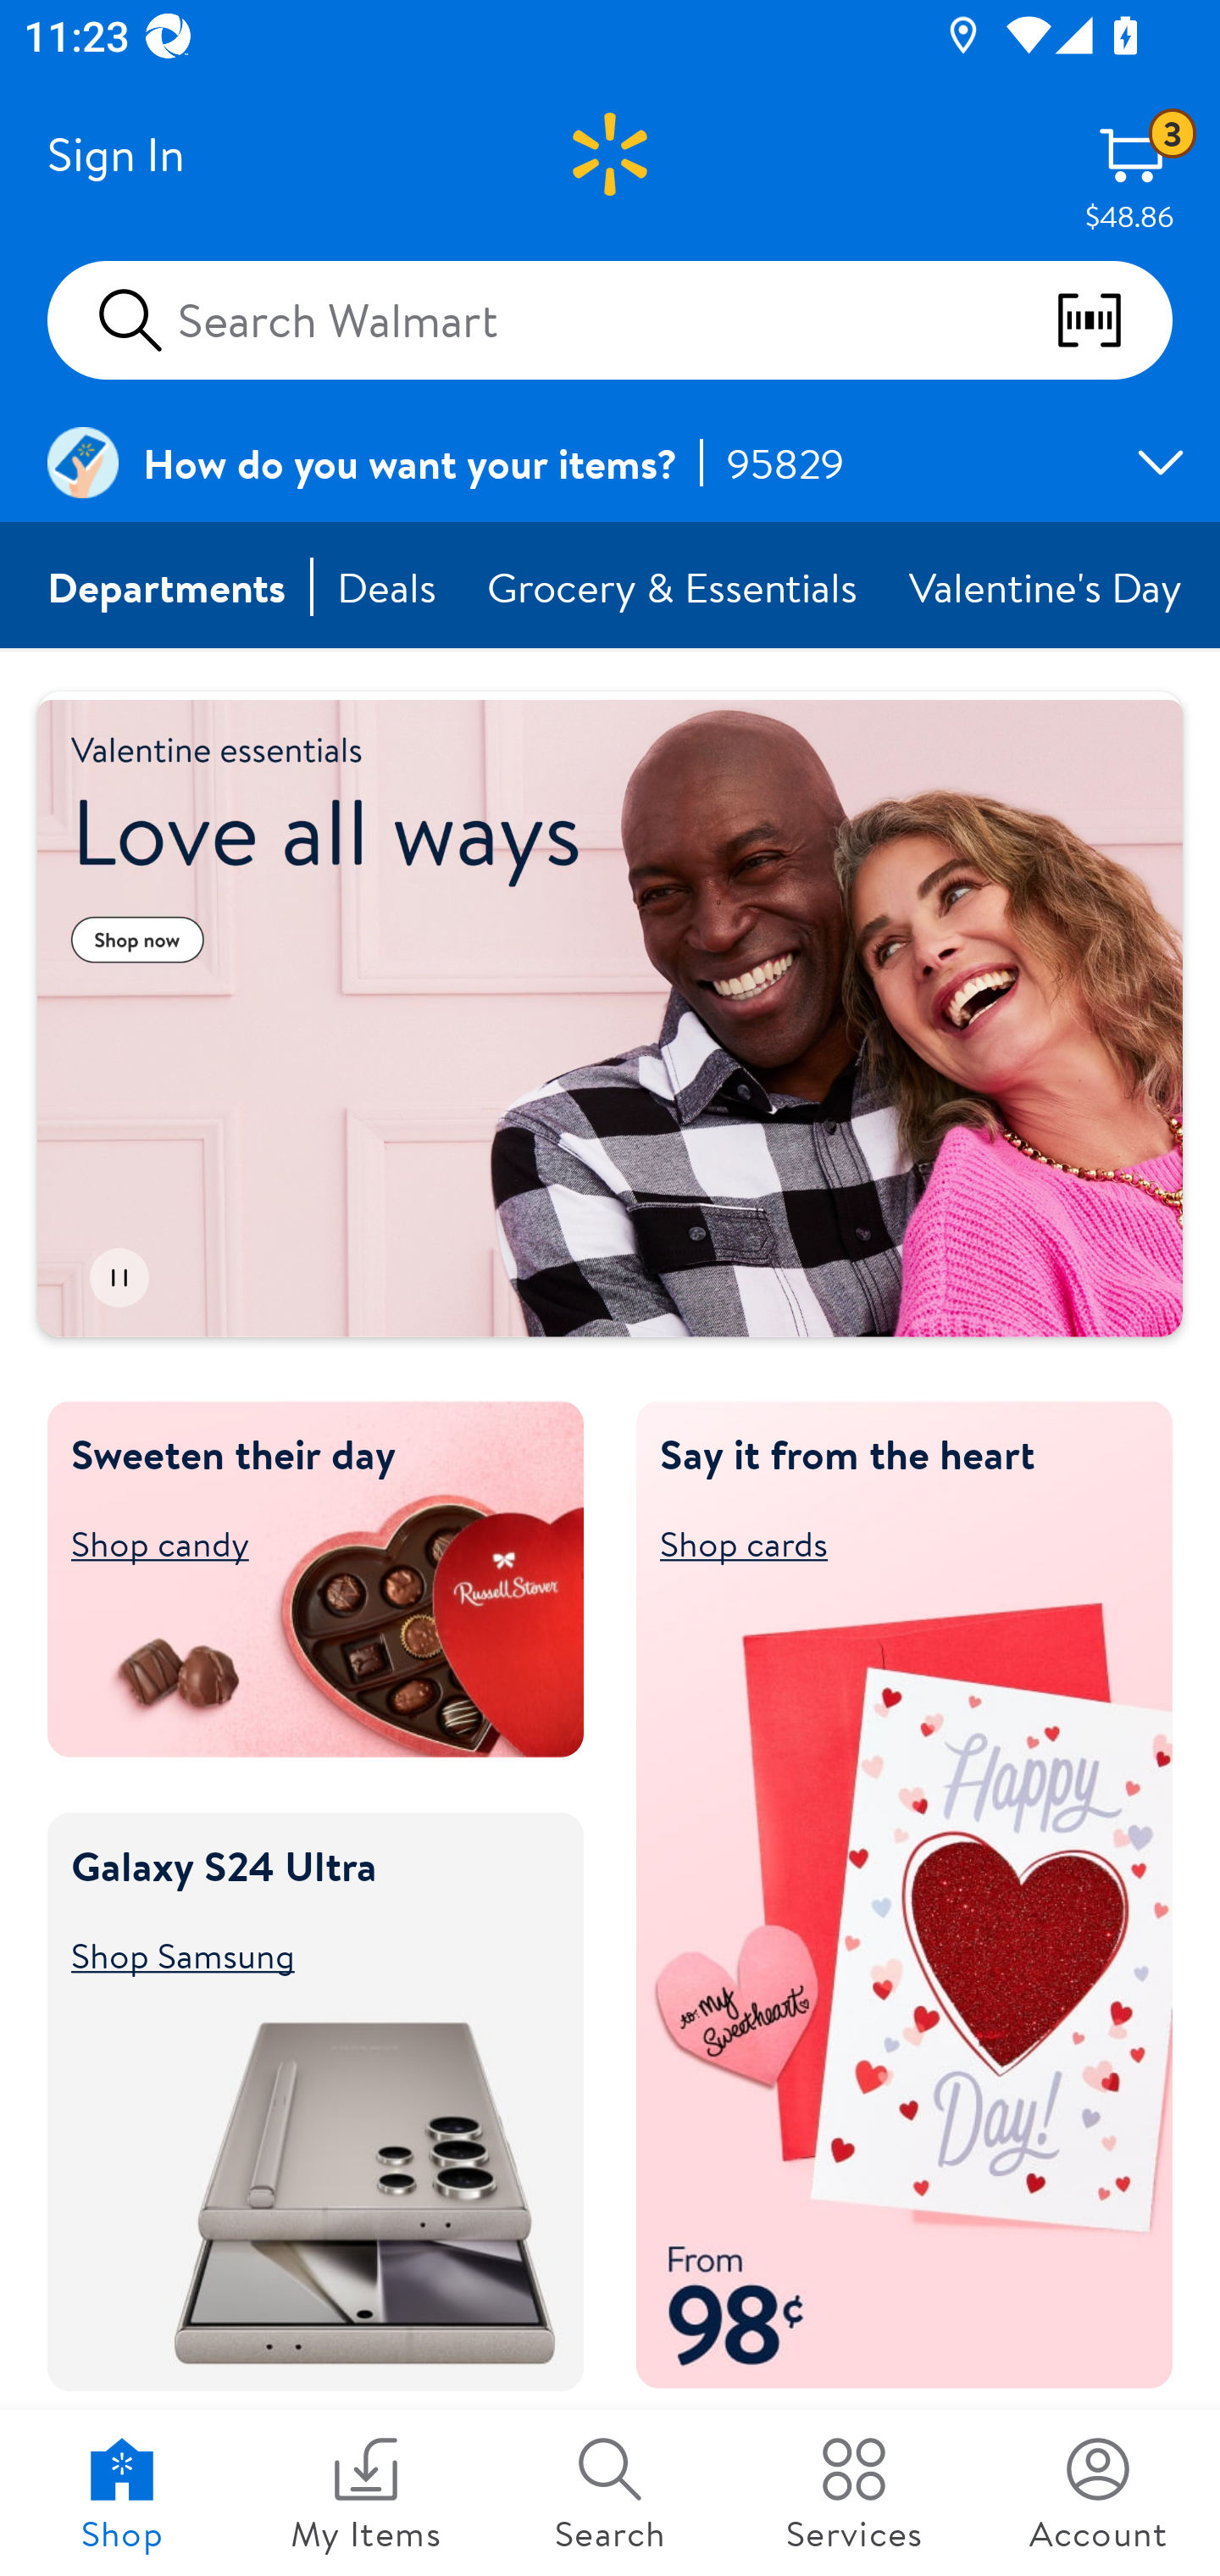 Image resolution: width=1220 pixels, height=2576 pixels. Describe the element at coordinates (1047, 587) in the screenshot. I see `Valentine's Day` at that location.